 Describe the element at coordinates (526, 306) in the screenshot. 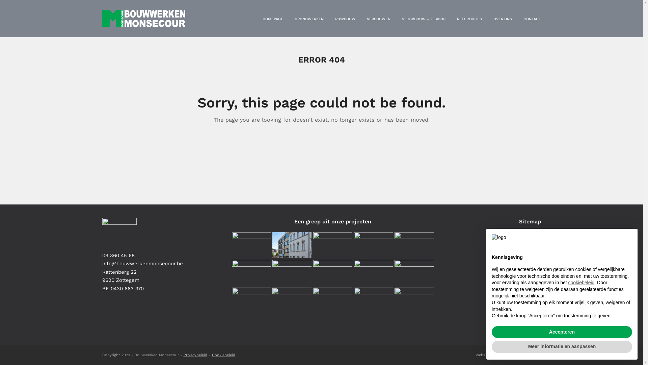

I see `Referenties` at that location.